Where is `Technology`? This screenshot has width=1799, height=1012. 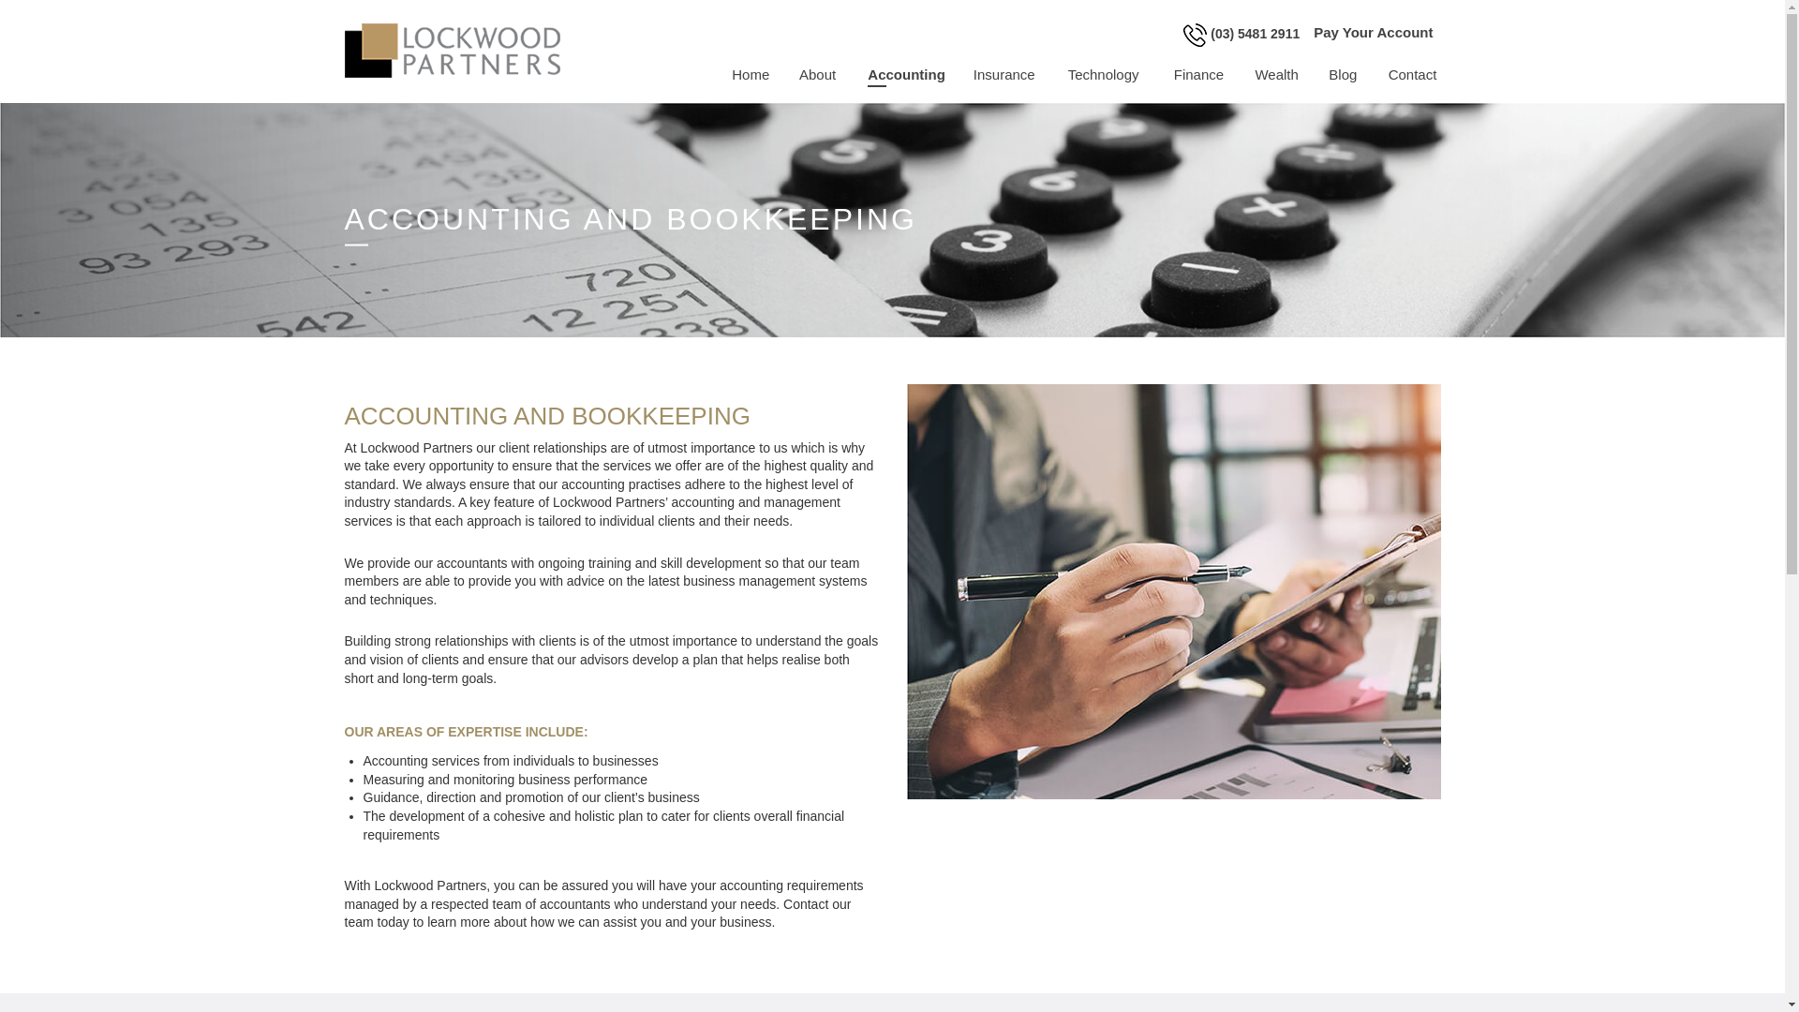
Technology is located at coordinates (1108, 75).